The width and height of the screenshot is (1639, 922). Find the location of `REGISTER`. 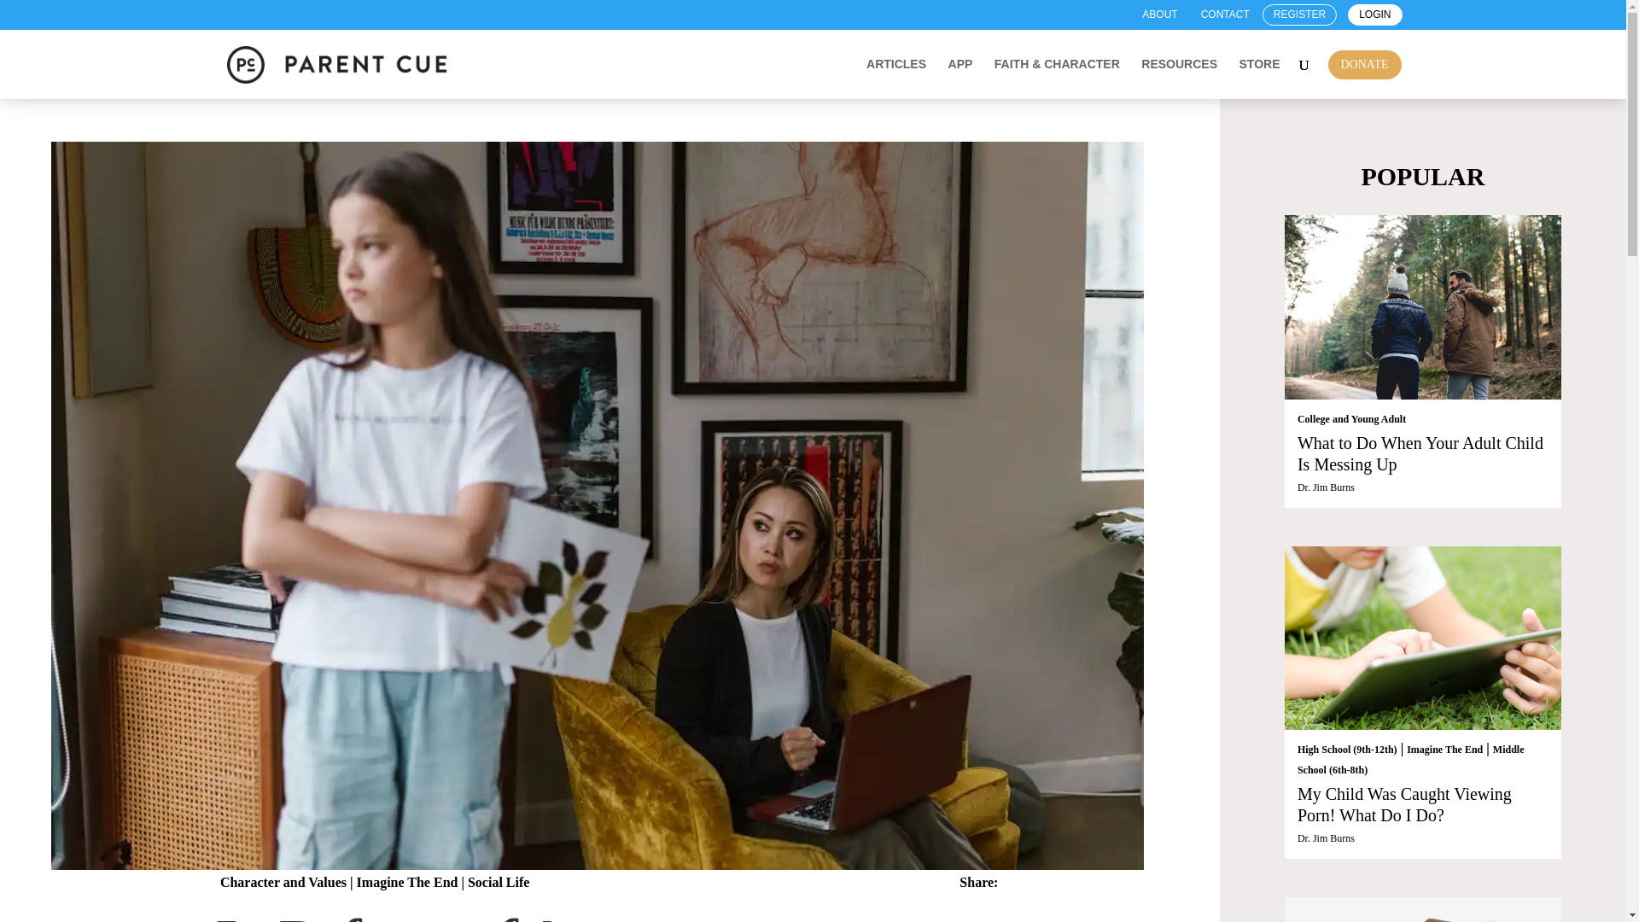

REGISTER is located at coordinates (1299, 15).